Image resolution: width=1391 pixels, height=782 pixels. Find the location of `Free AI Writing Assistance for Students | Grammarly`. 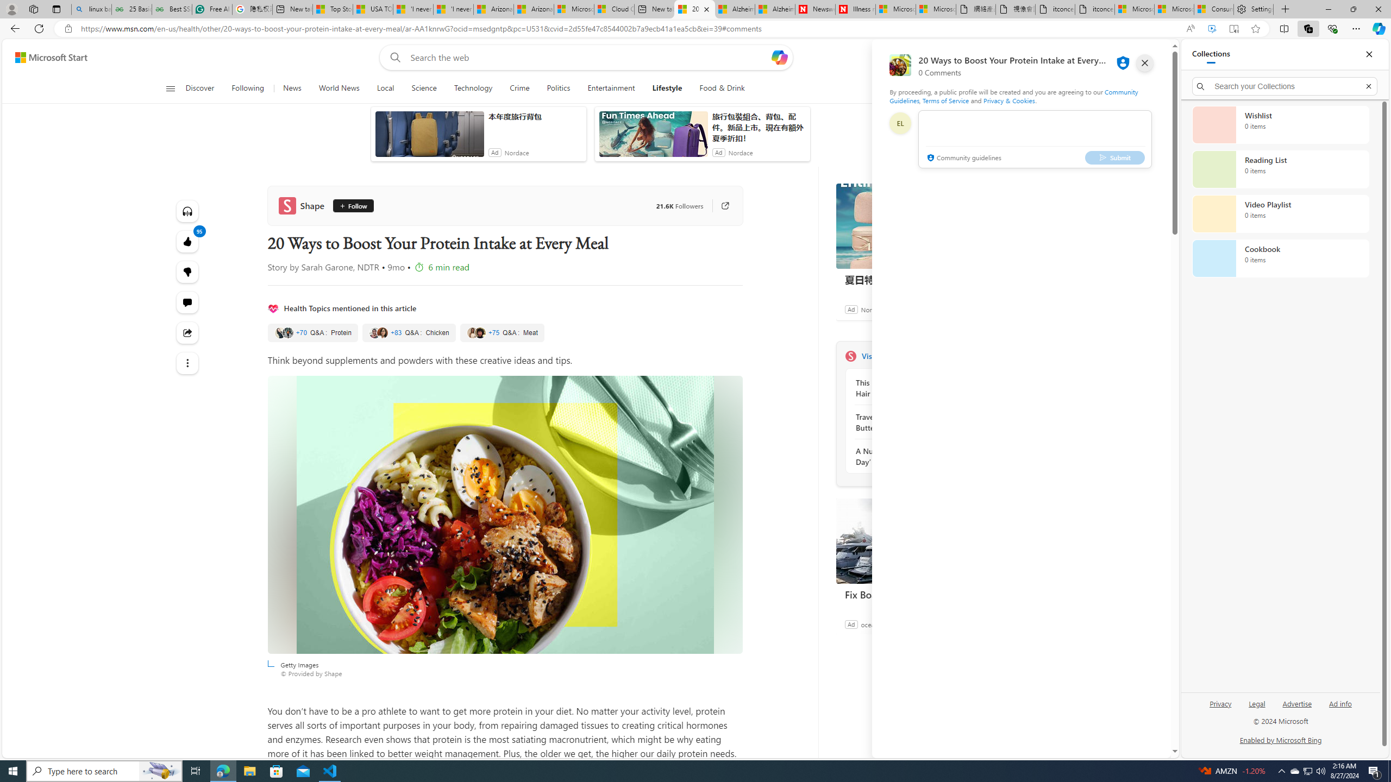

Free AI Writing Assistance for Students | Grammarly is located at coordinates (212, 9).